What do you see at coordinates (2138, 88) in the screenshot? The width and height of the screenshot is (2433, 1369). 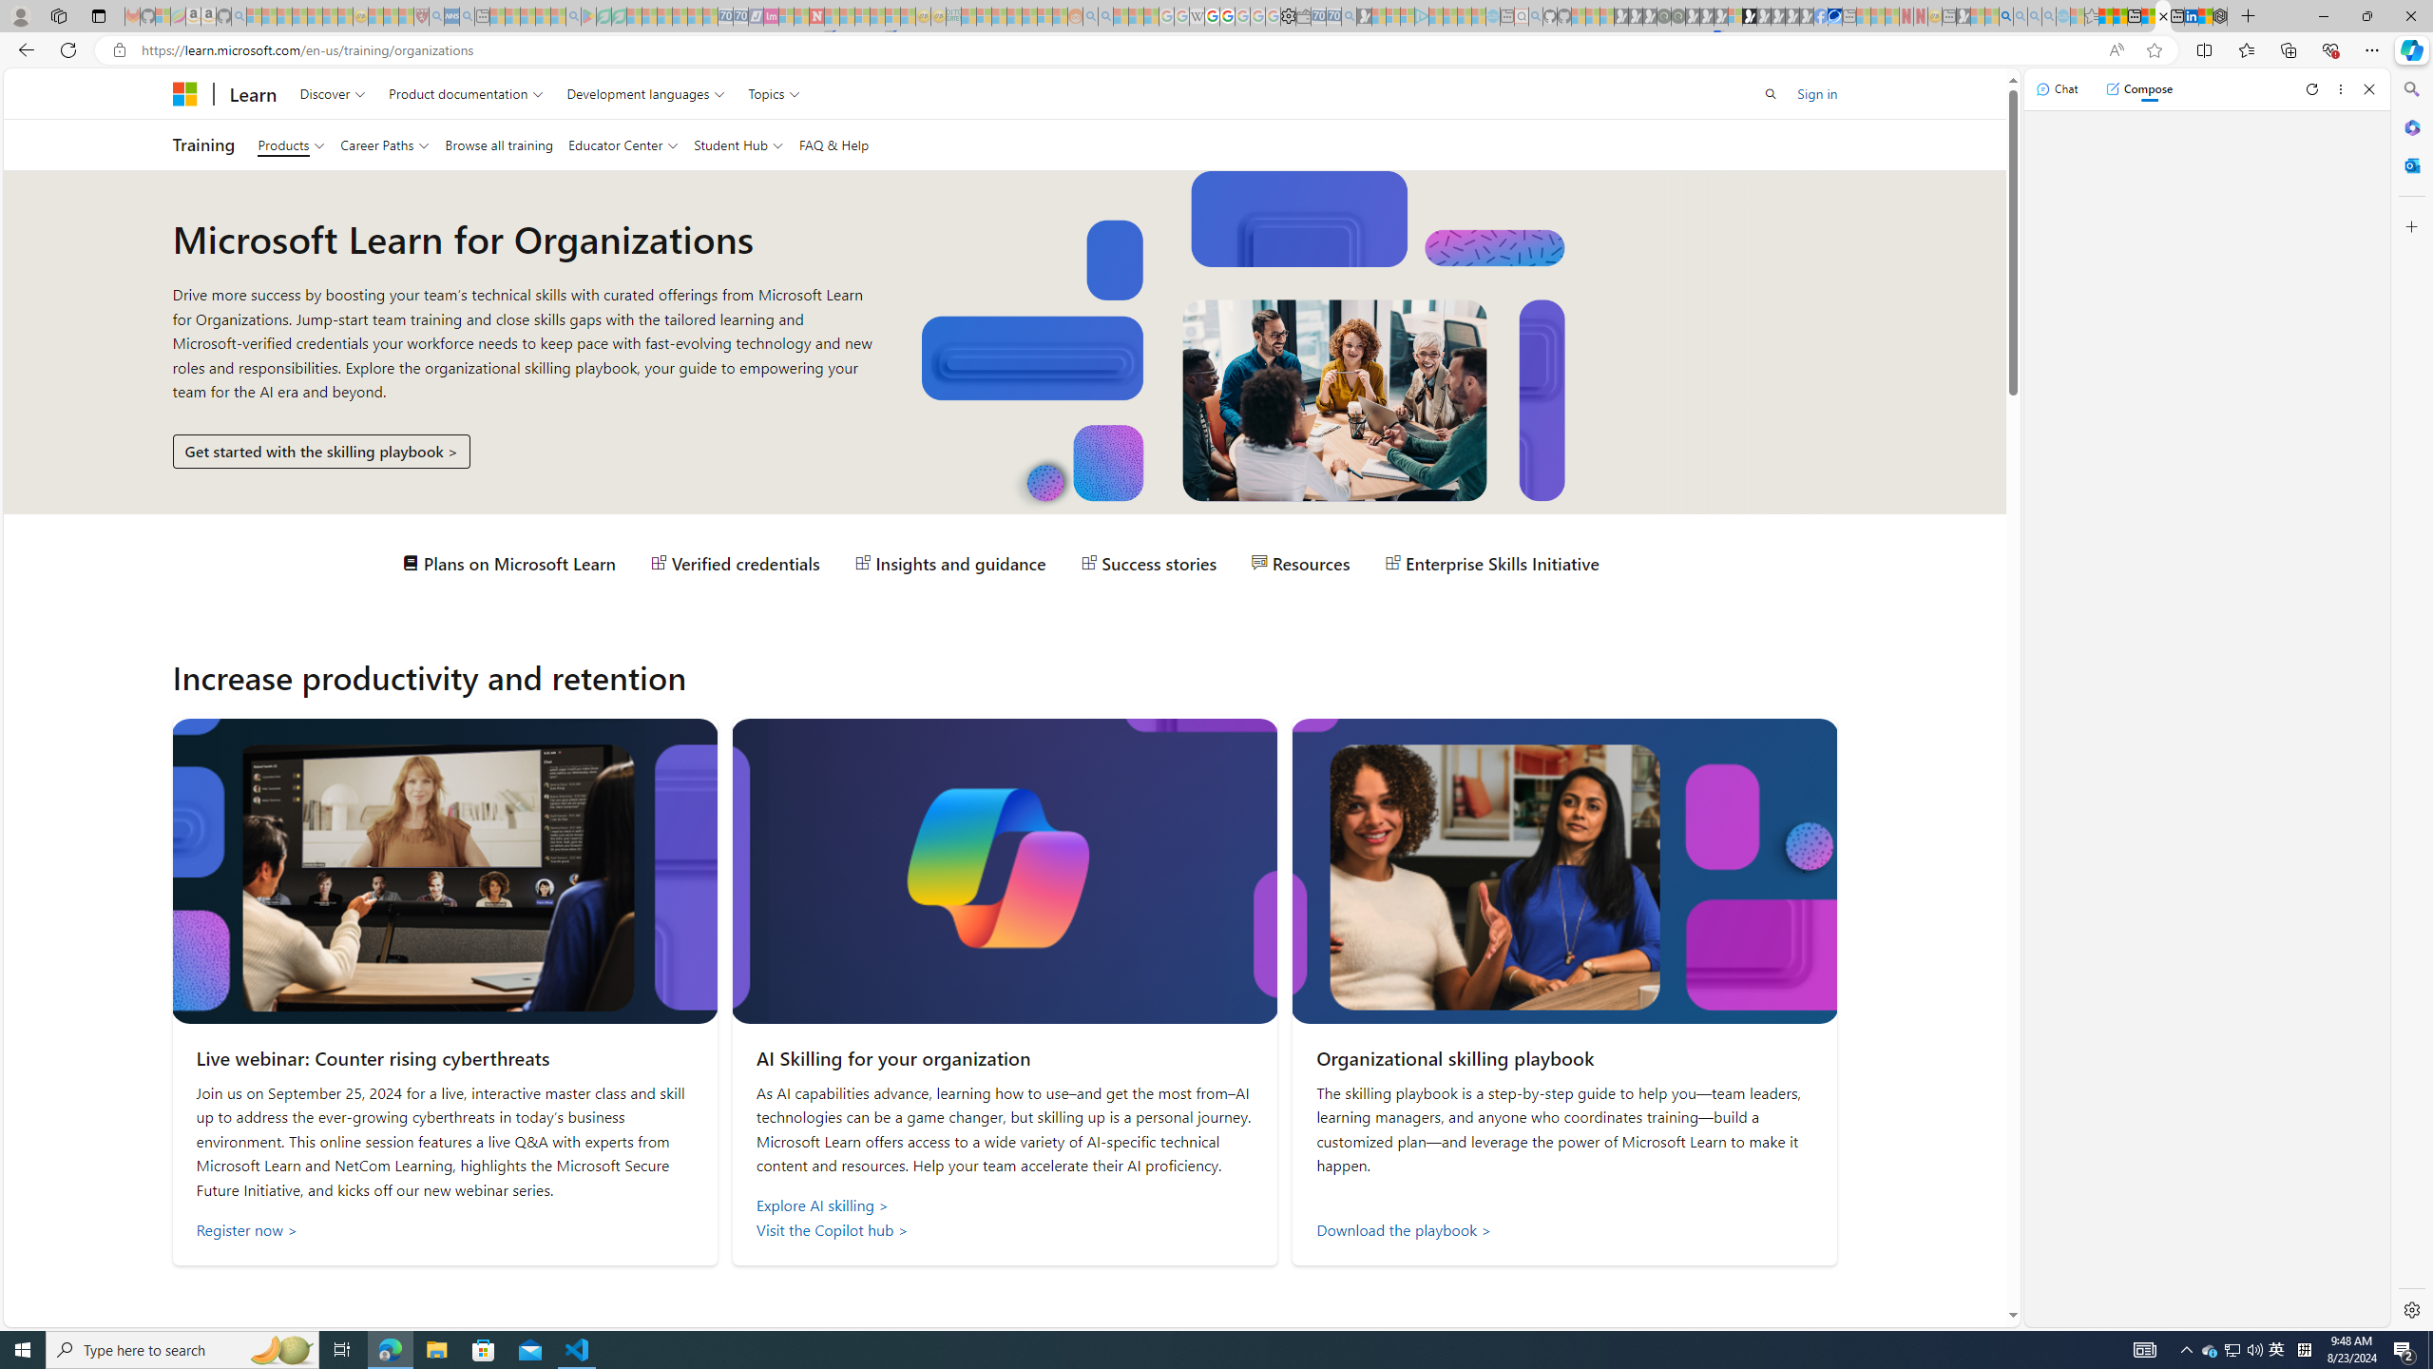 I see `Compose` at bounding box center [2138, 88].